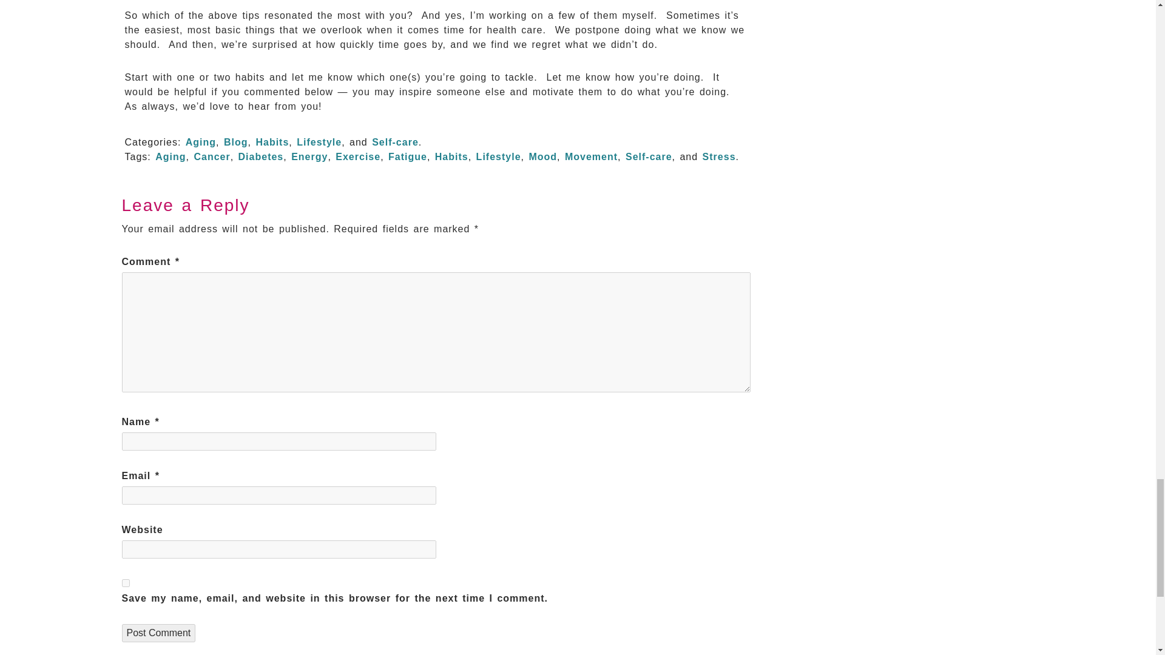 The image size is (1165, 655). Describe the element at coordinates (542, 156) in the screenshot. I see `Mood` at that location.